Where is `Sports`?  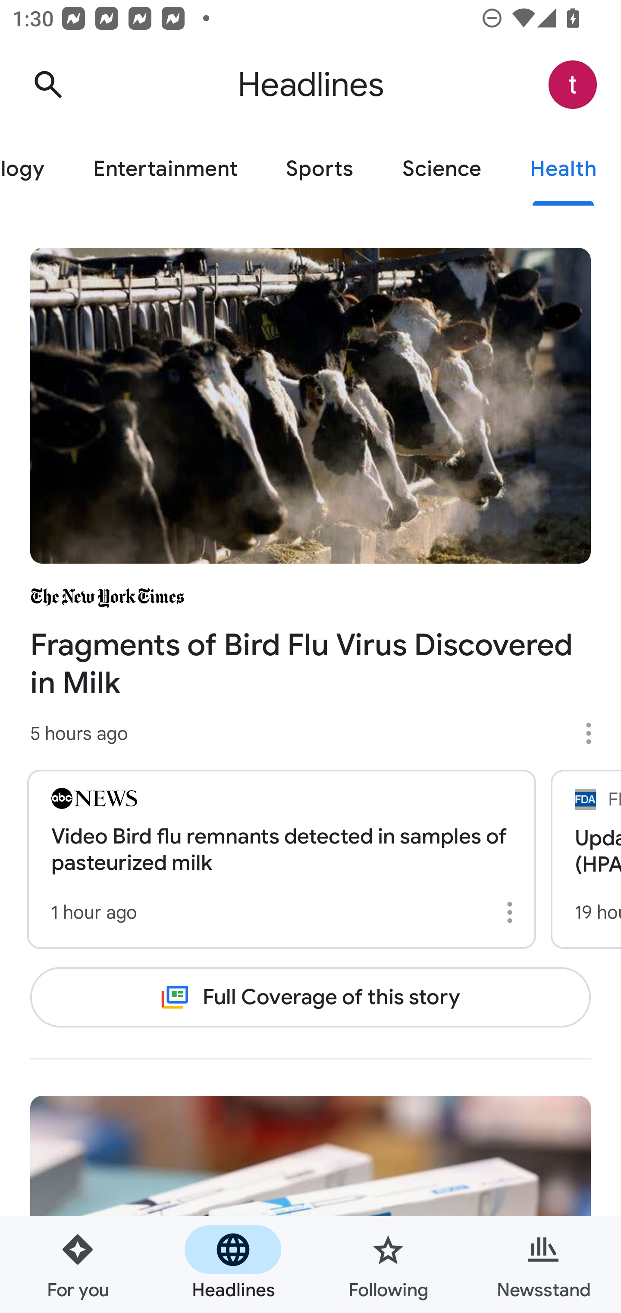
Sports is located at coordinates (320, 169).